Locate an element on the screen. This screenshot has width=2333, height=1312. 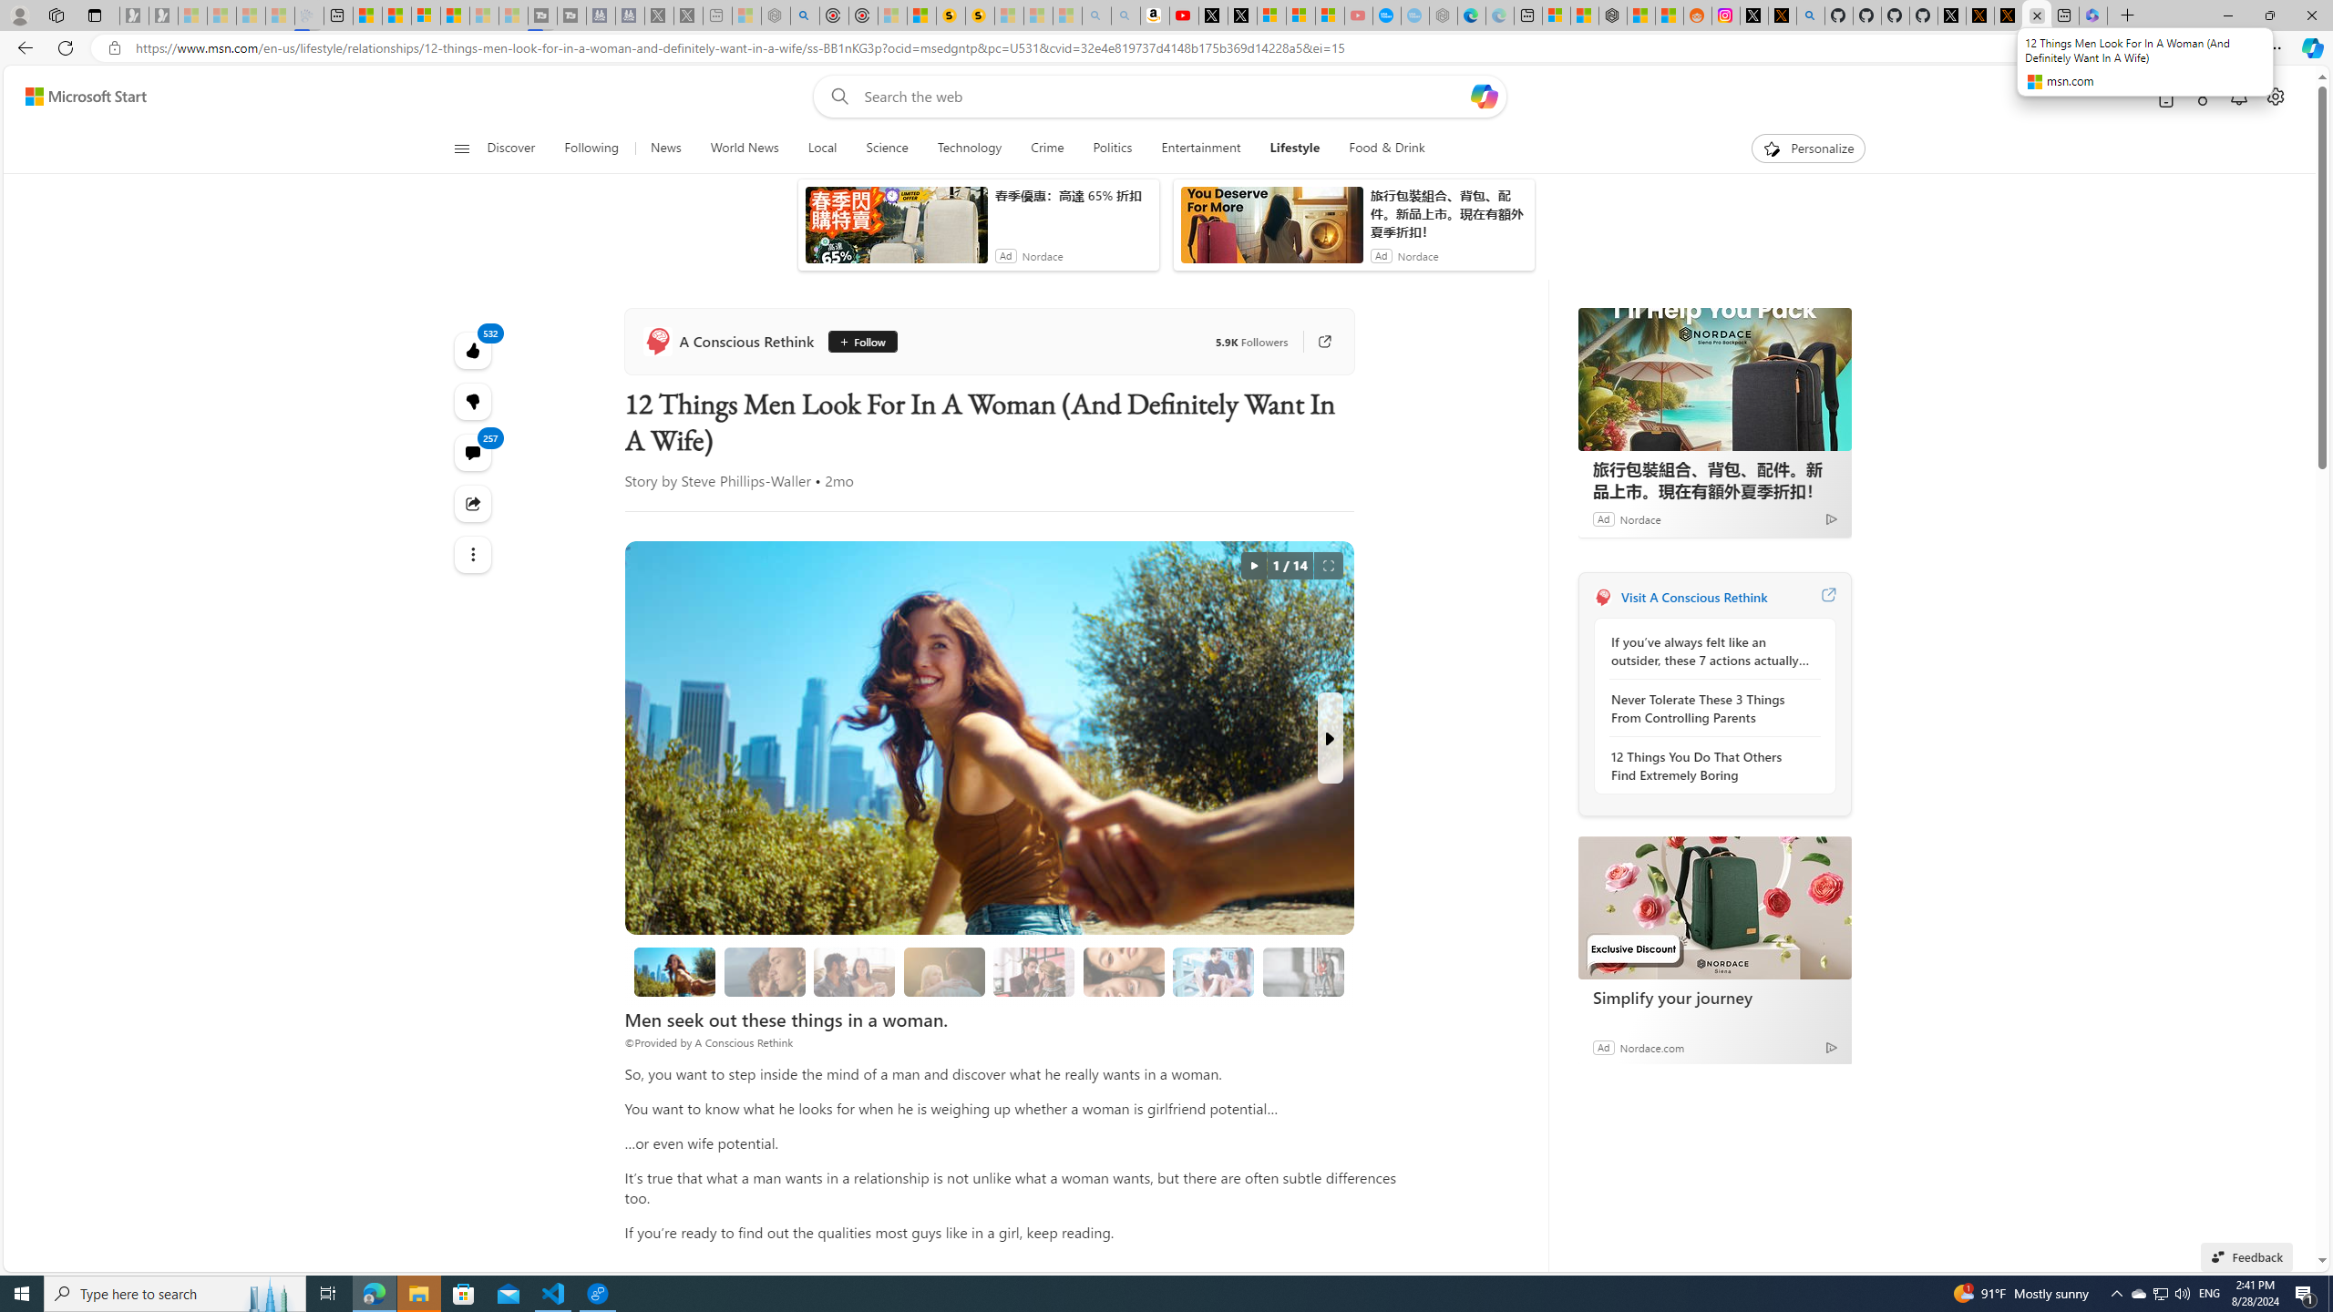
poe - Search is located at coordinates (806, 15).